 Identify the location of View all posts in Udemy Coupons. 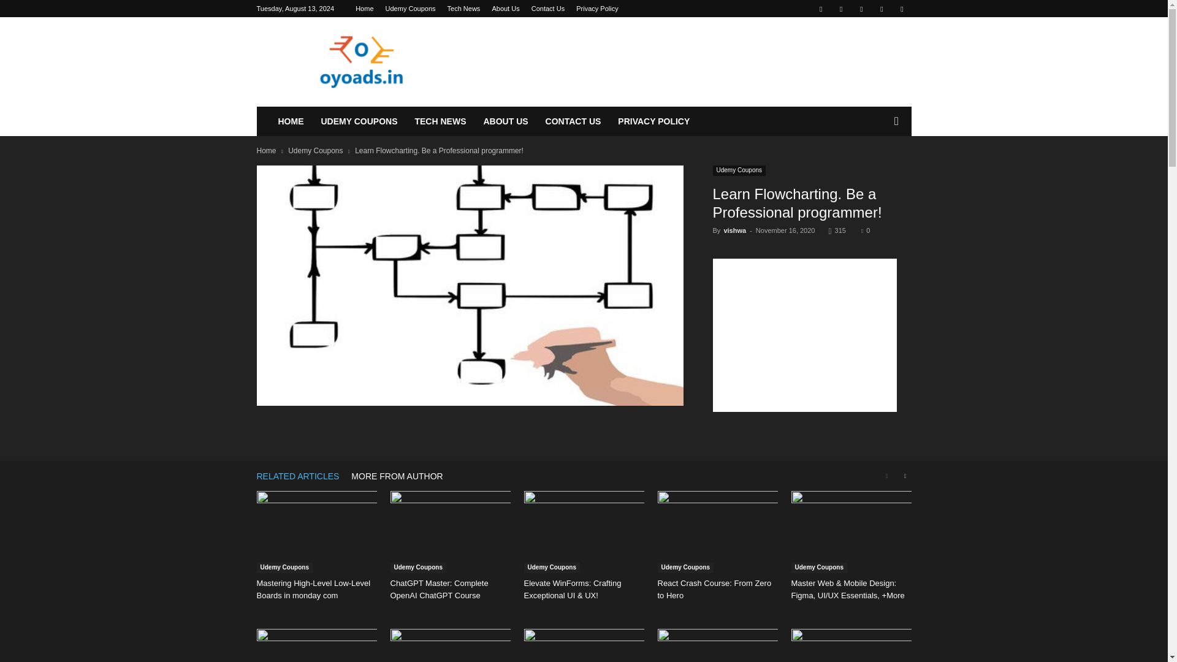
(315, 150).